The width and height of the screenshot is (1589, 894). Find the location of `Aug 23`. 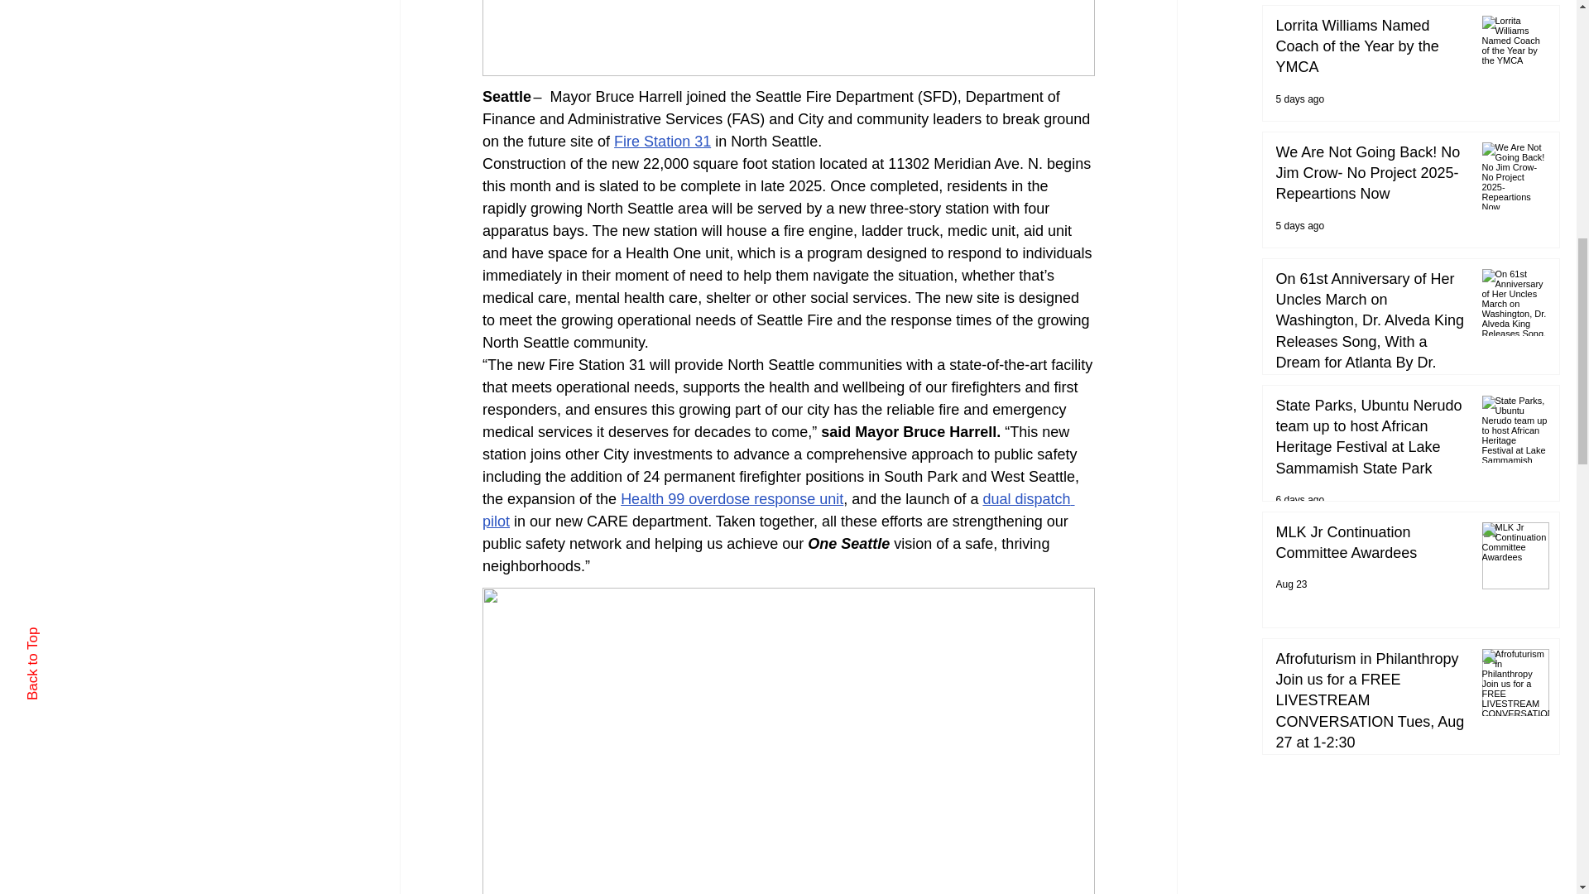

Aug 23 is located at coordinates (1291, 584).